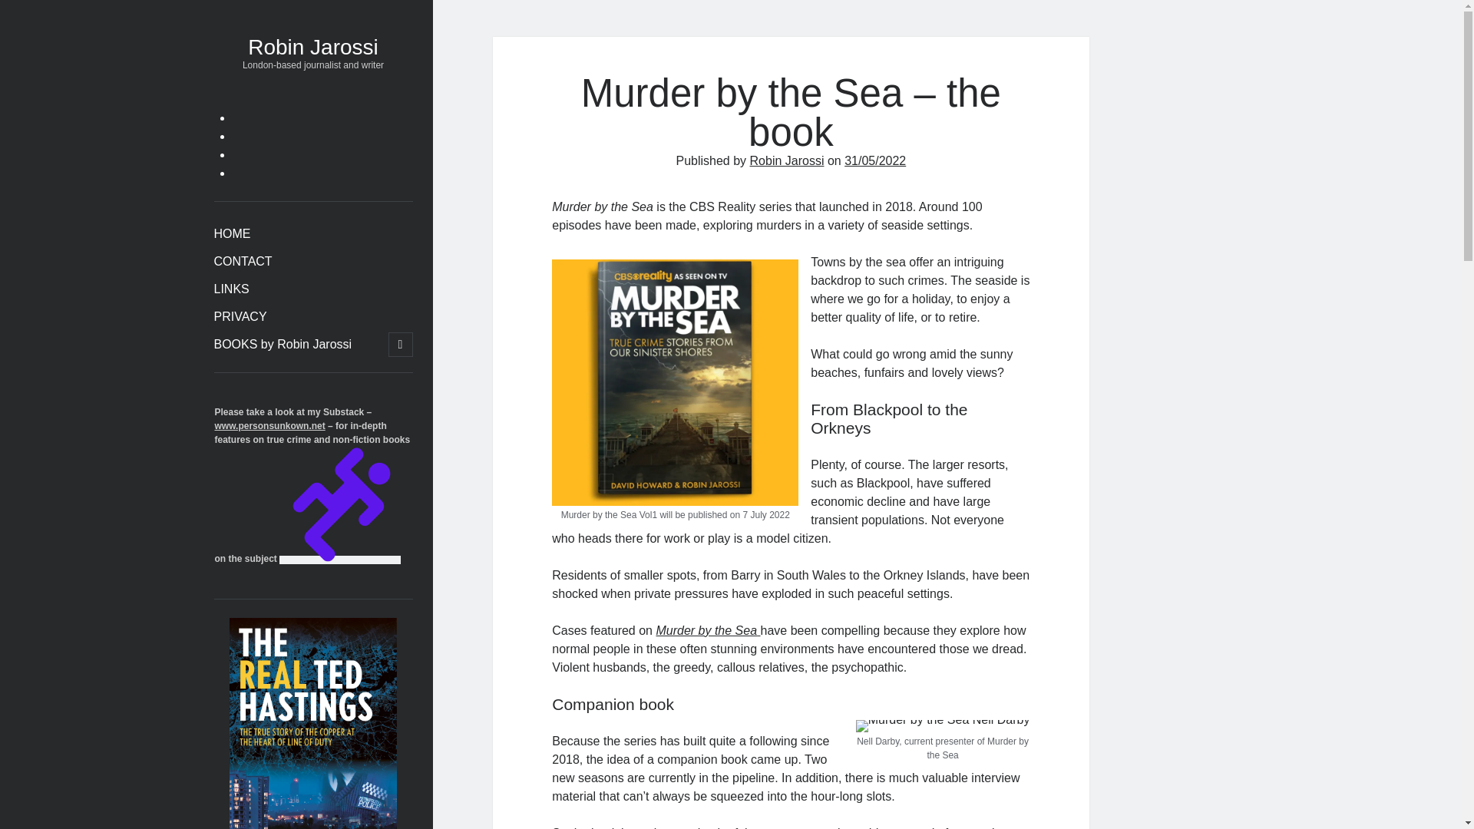  Describe the element at coordinates (270, 425) in the screenshot. I see `www.personsunkown.net` at that location.